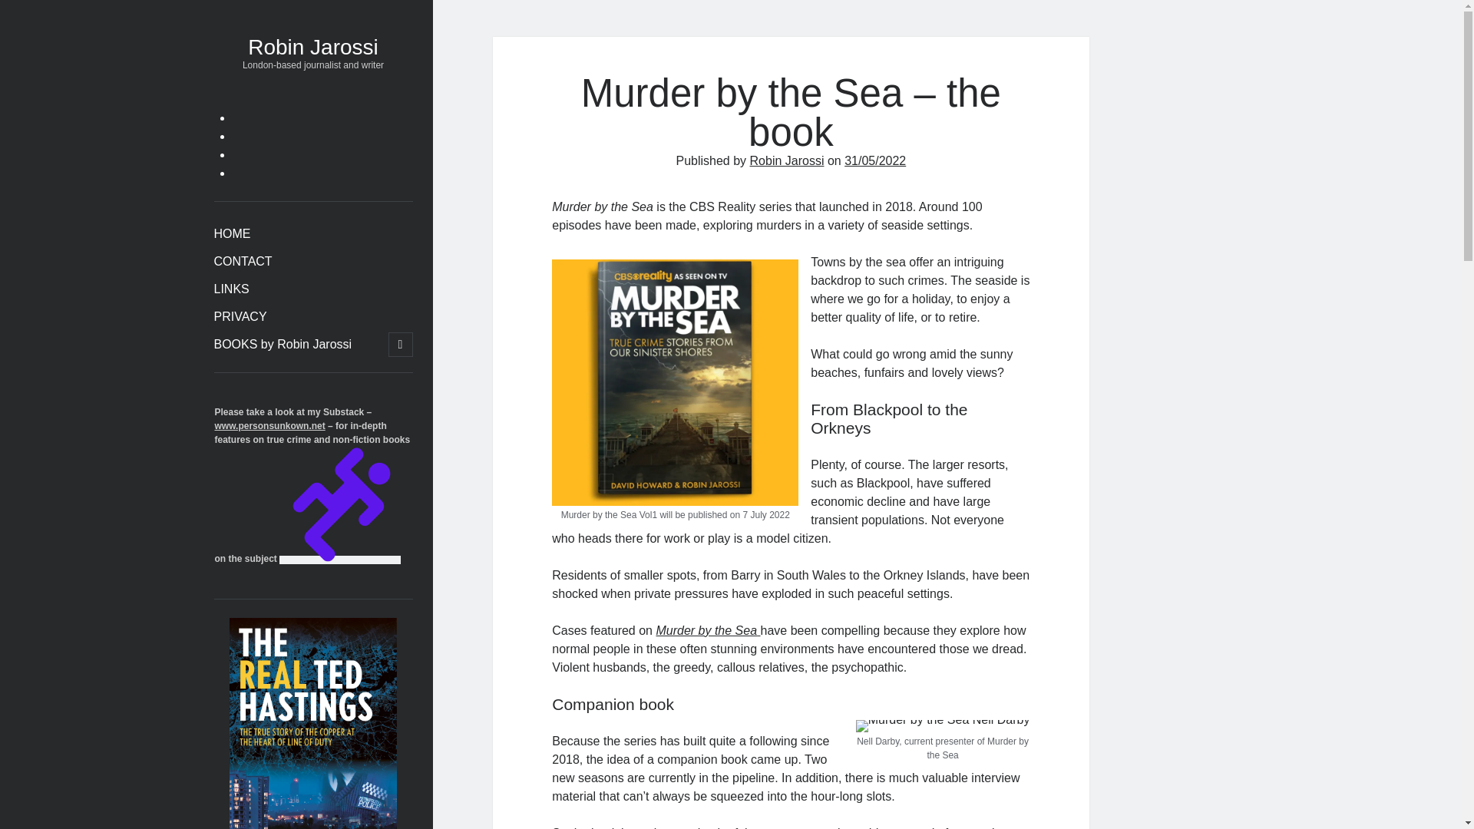  Describe the element at coordinates (270, 425) in the screenshot. I see `www.personsunkown.net` at that location.